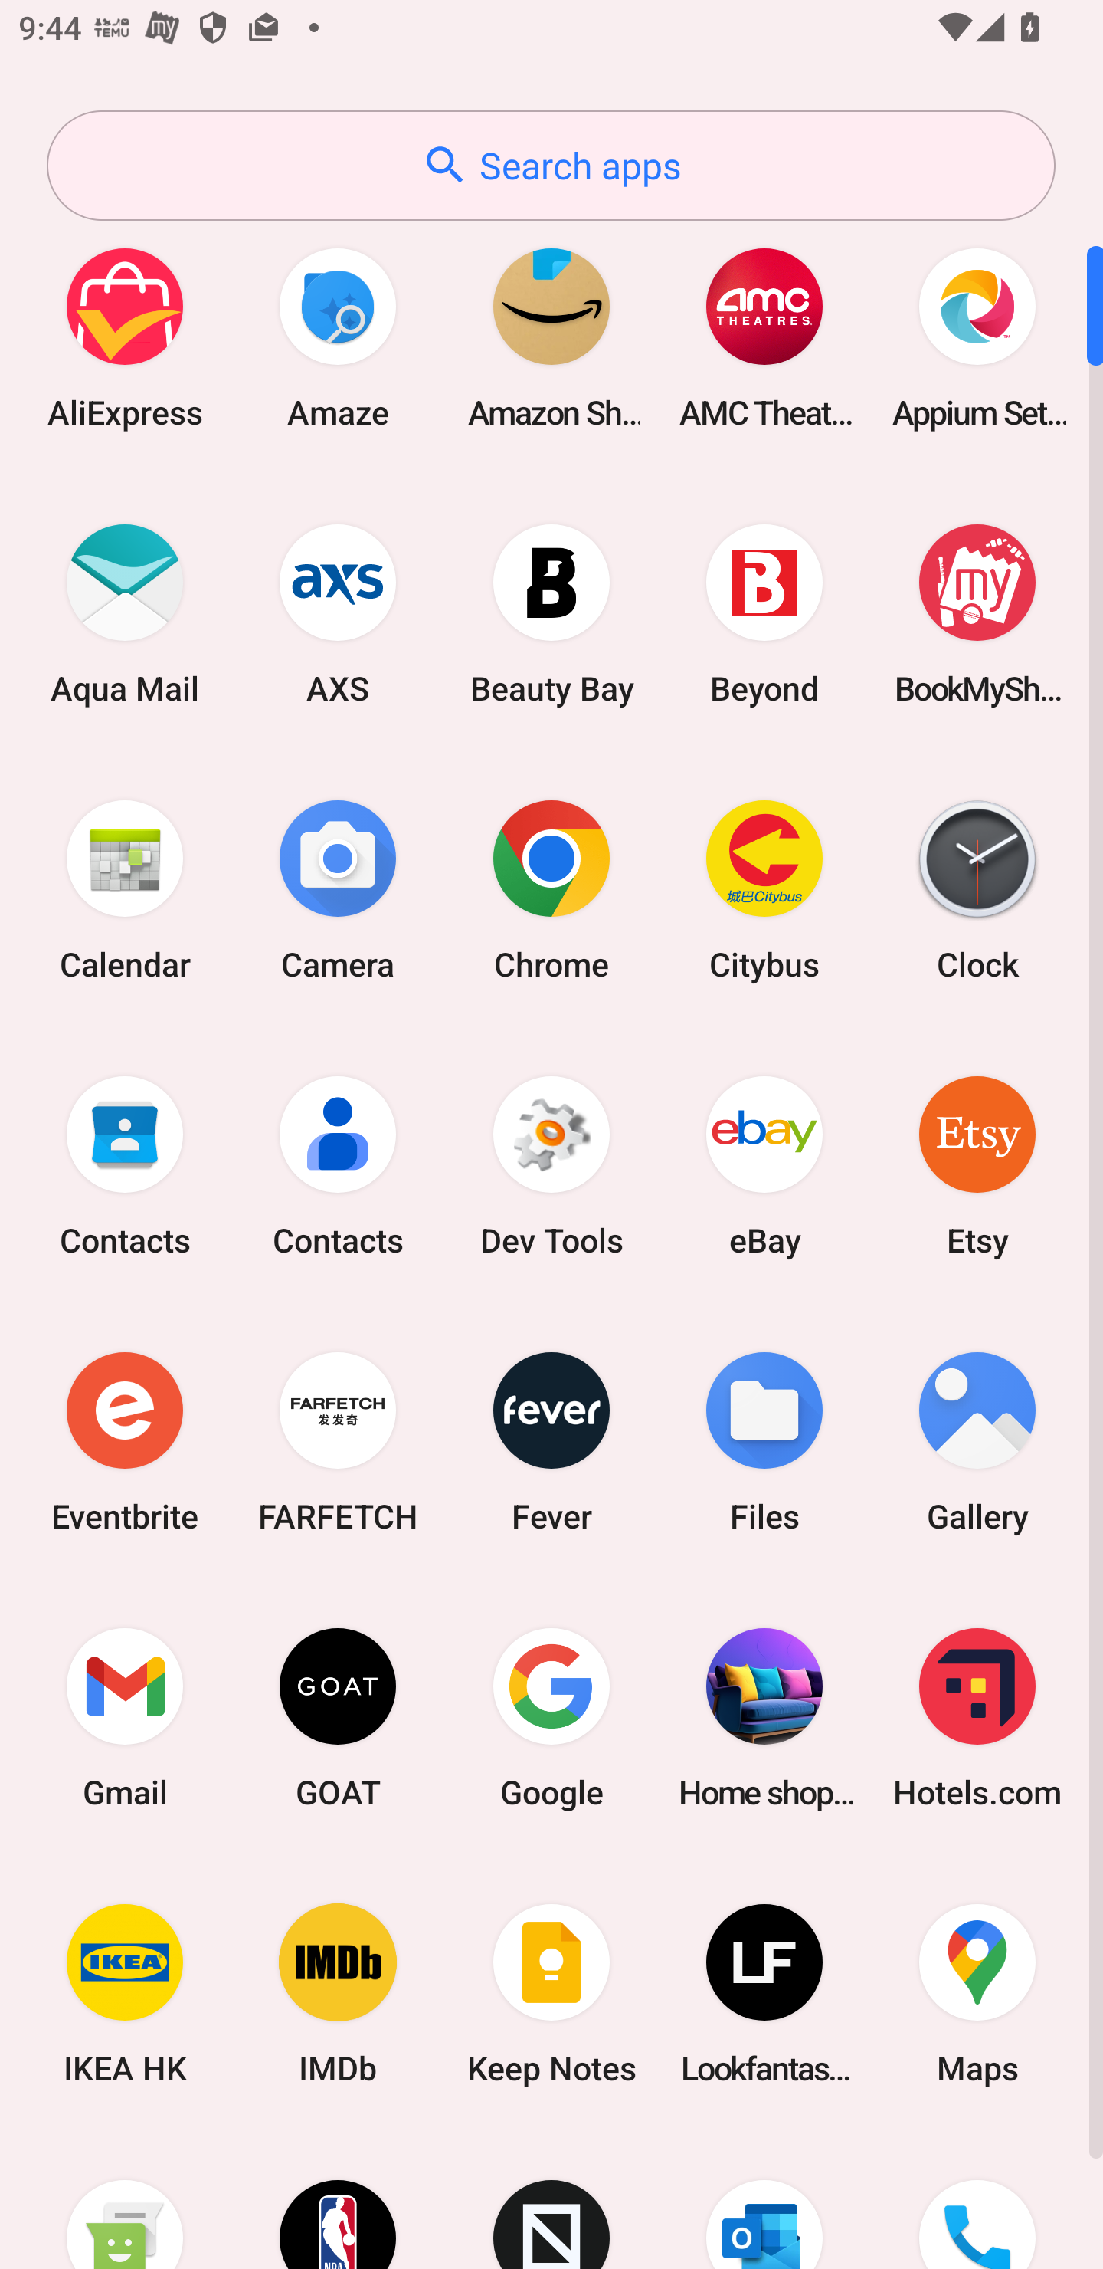 This screenshot has height=2269, width=1103. What do you see at coordinates (551, 613) in the screenshot?
I see `Beauty Bay` at bounding box center [551, 613].